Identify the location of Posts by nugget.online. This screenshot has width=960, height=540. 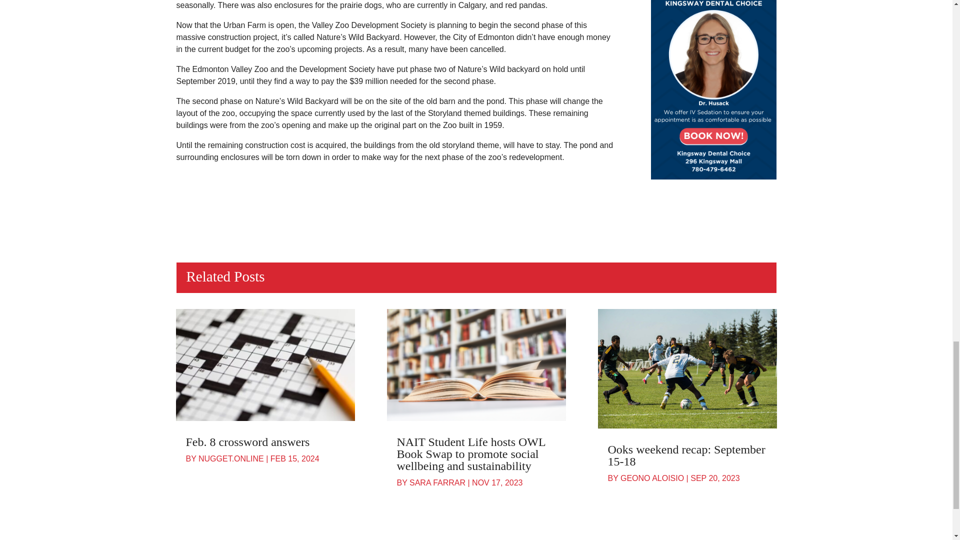
(231, 458).